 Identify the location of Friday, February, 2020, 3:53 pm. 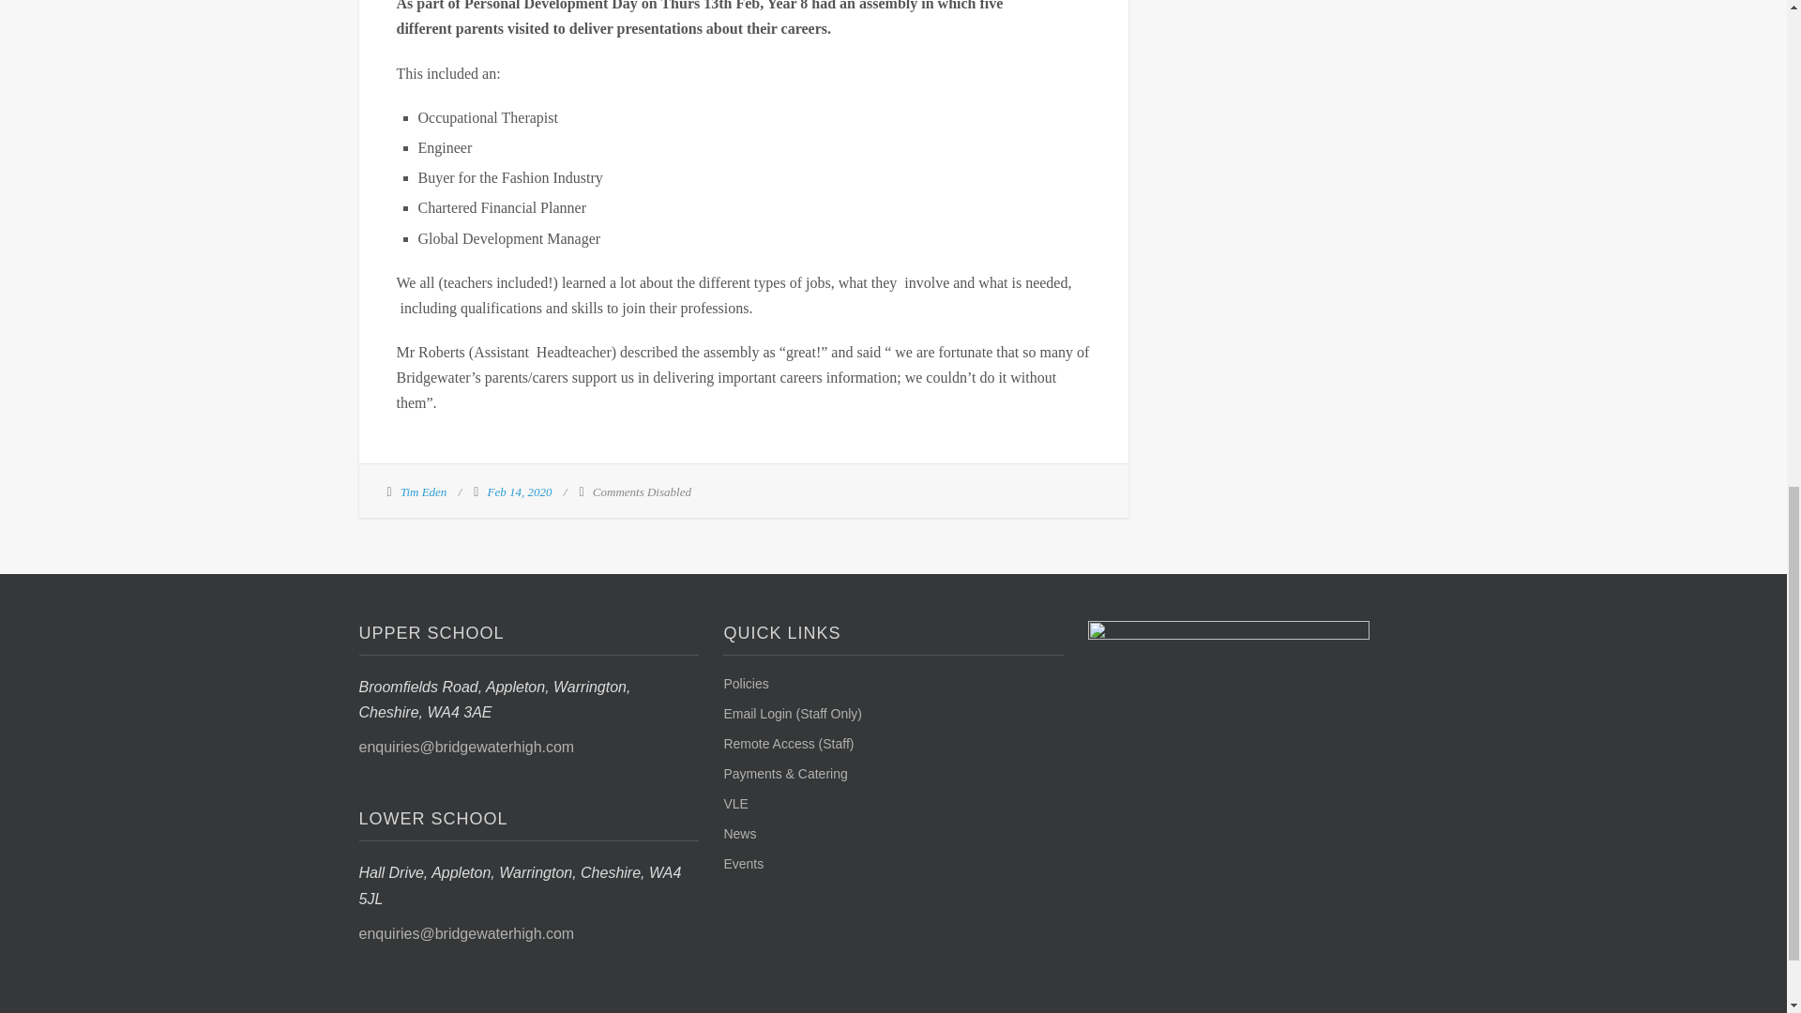
(520, 491).